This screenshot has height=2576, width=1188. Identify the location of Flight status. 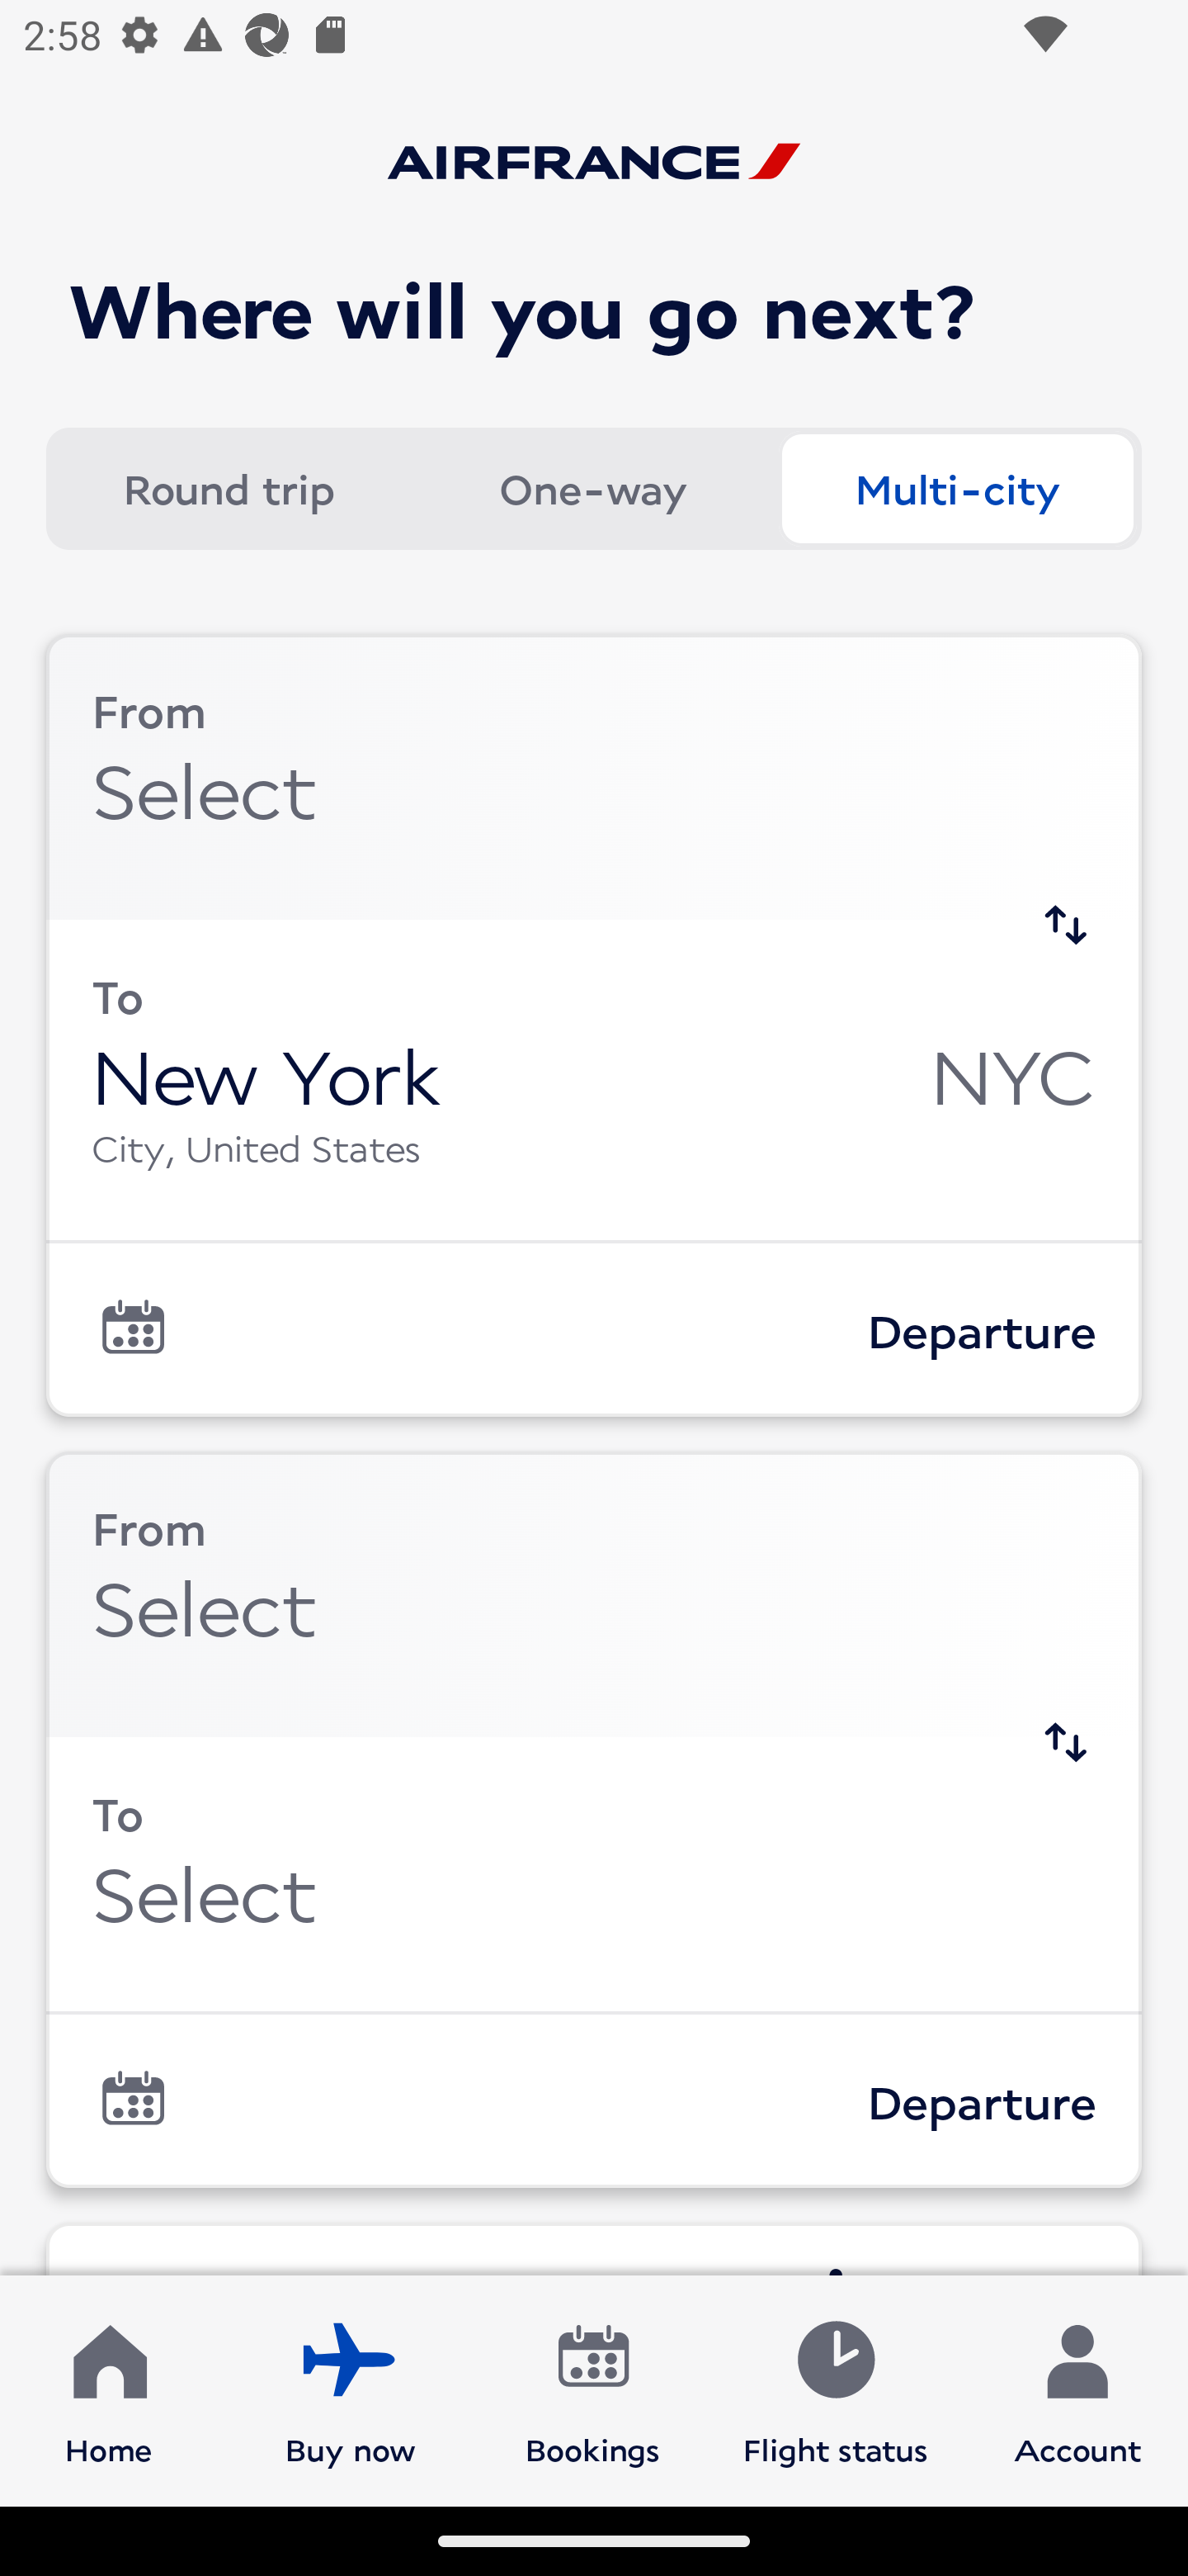
(835, 2389).